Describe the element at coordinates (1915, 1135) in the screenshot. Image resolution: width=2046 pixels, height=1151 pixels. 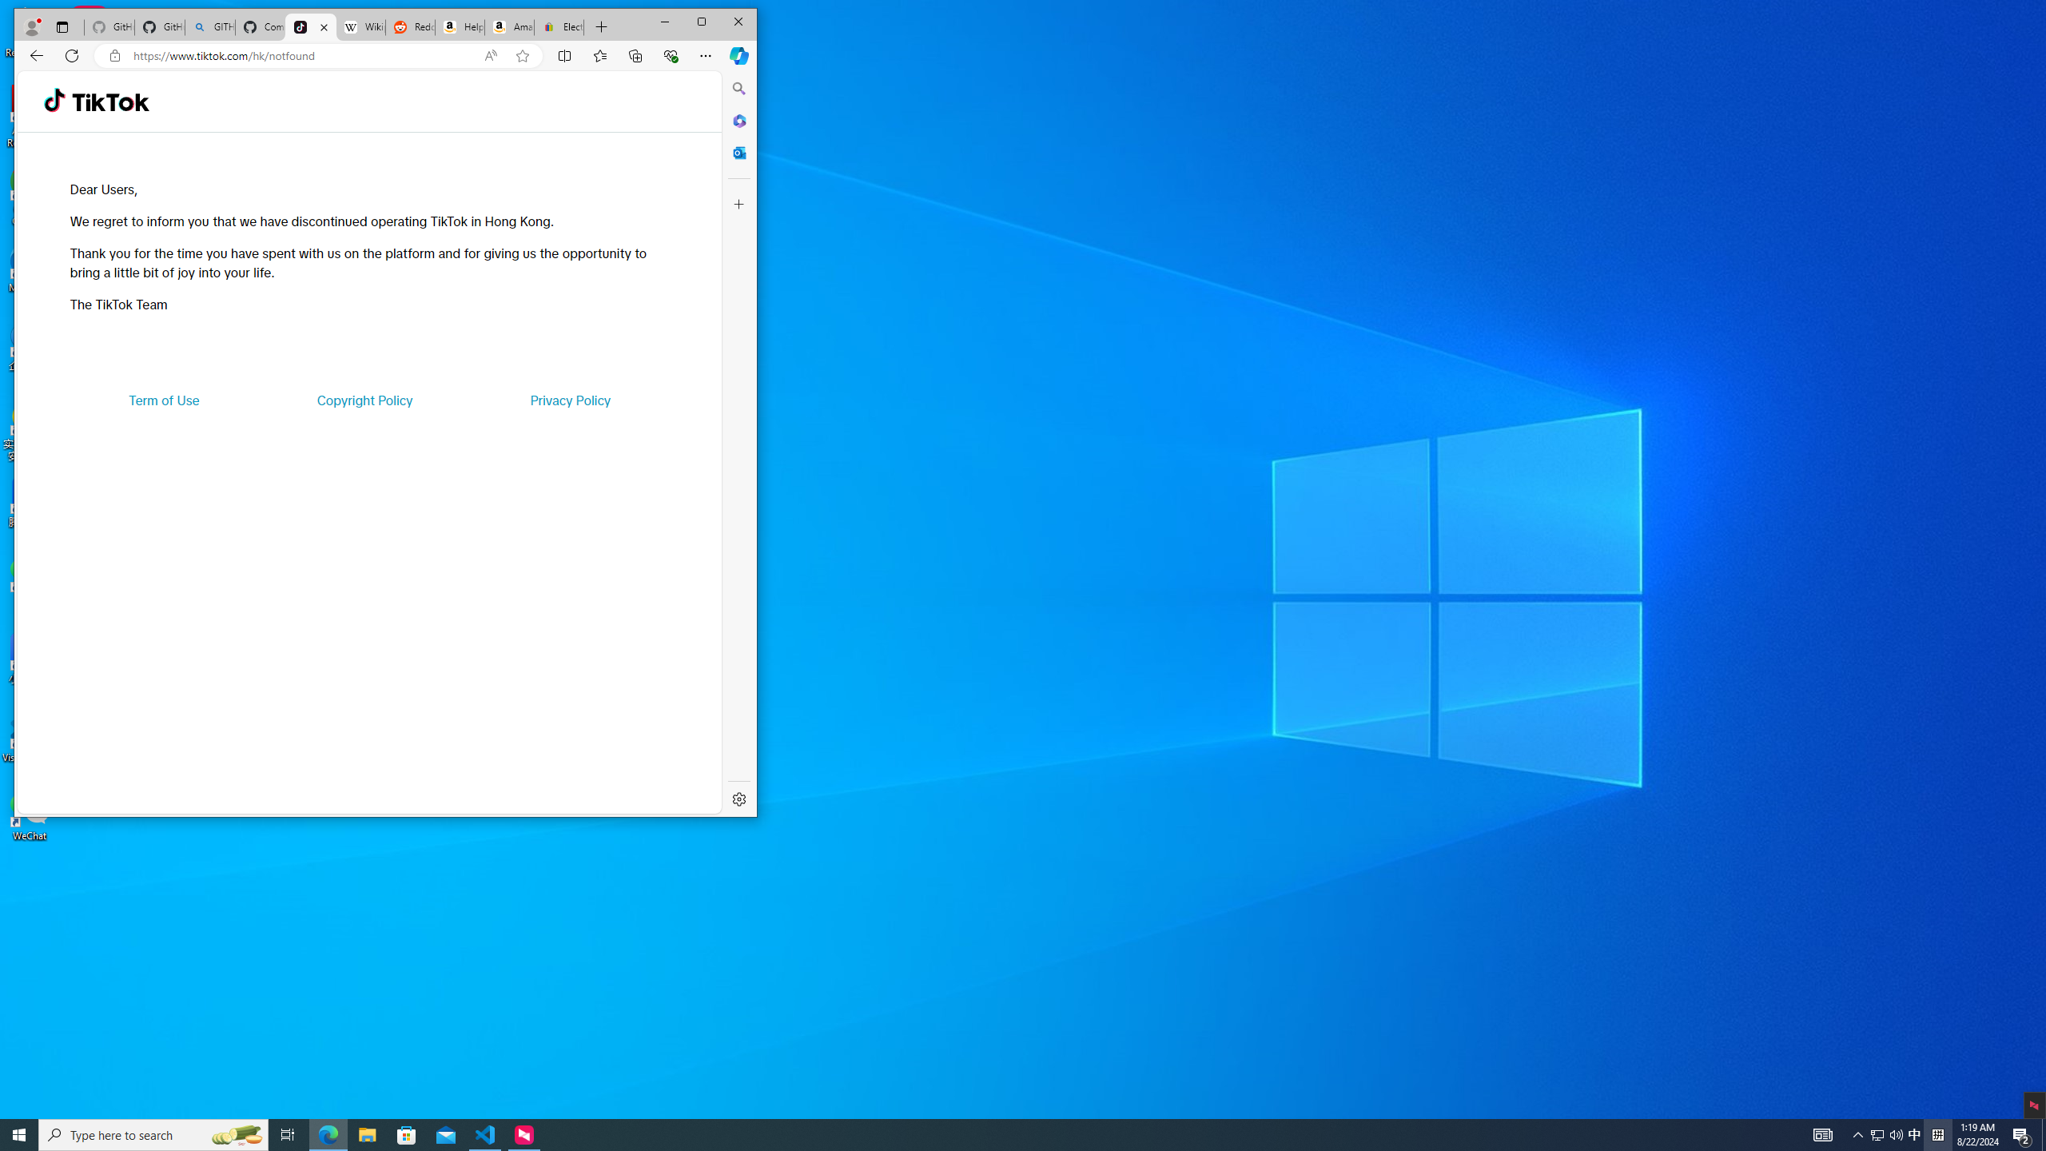
I see `User Promoted Notification Area` at that location.